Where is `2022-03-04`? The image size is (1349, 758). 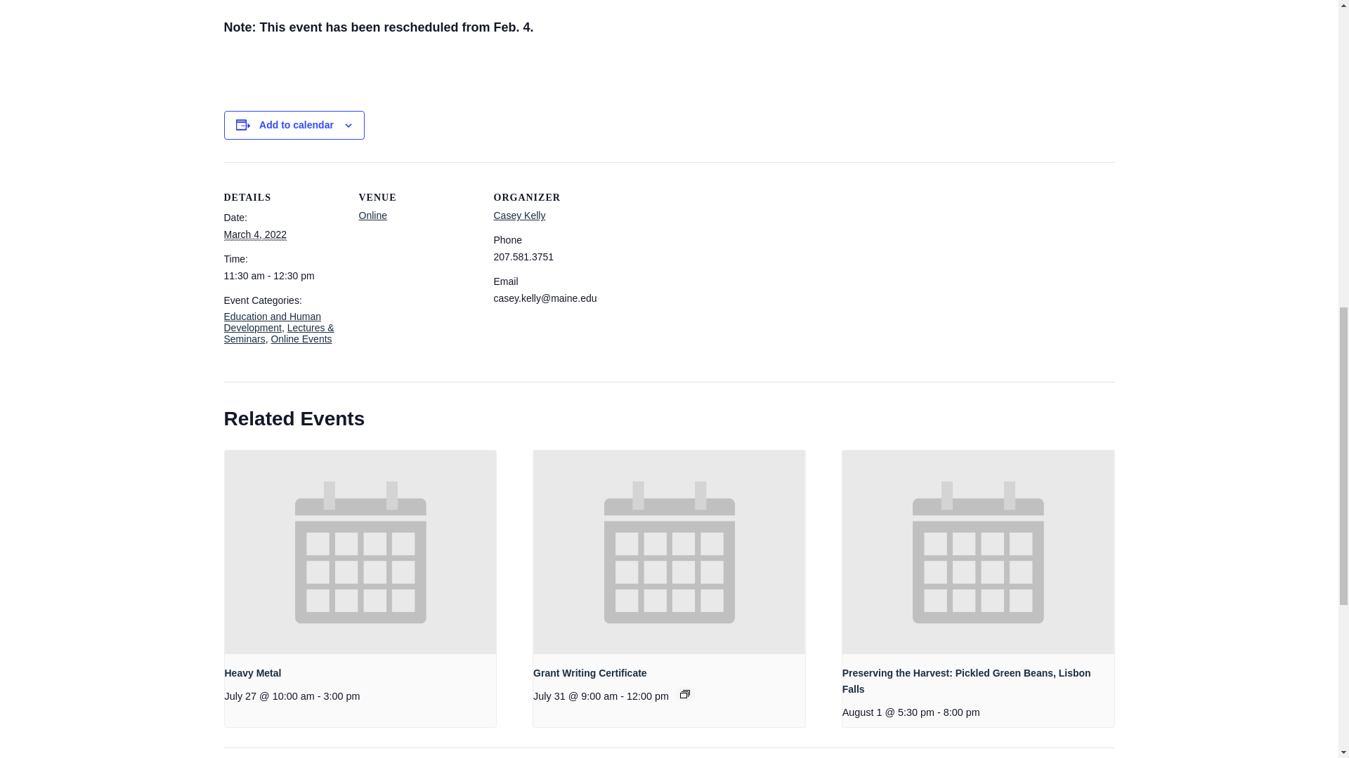 2022-03-04 is located at coordinates (282, 275).